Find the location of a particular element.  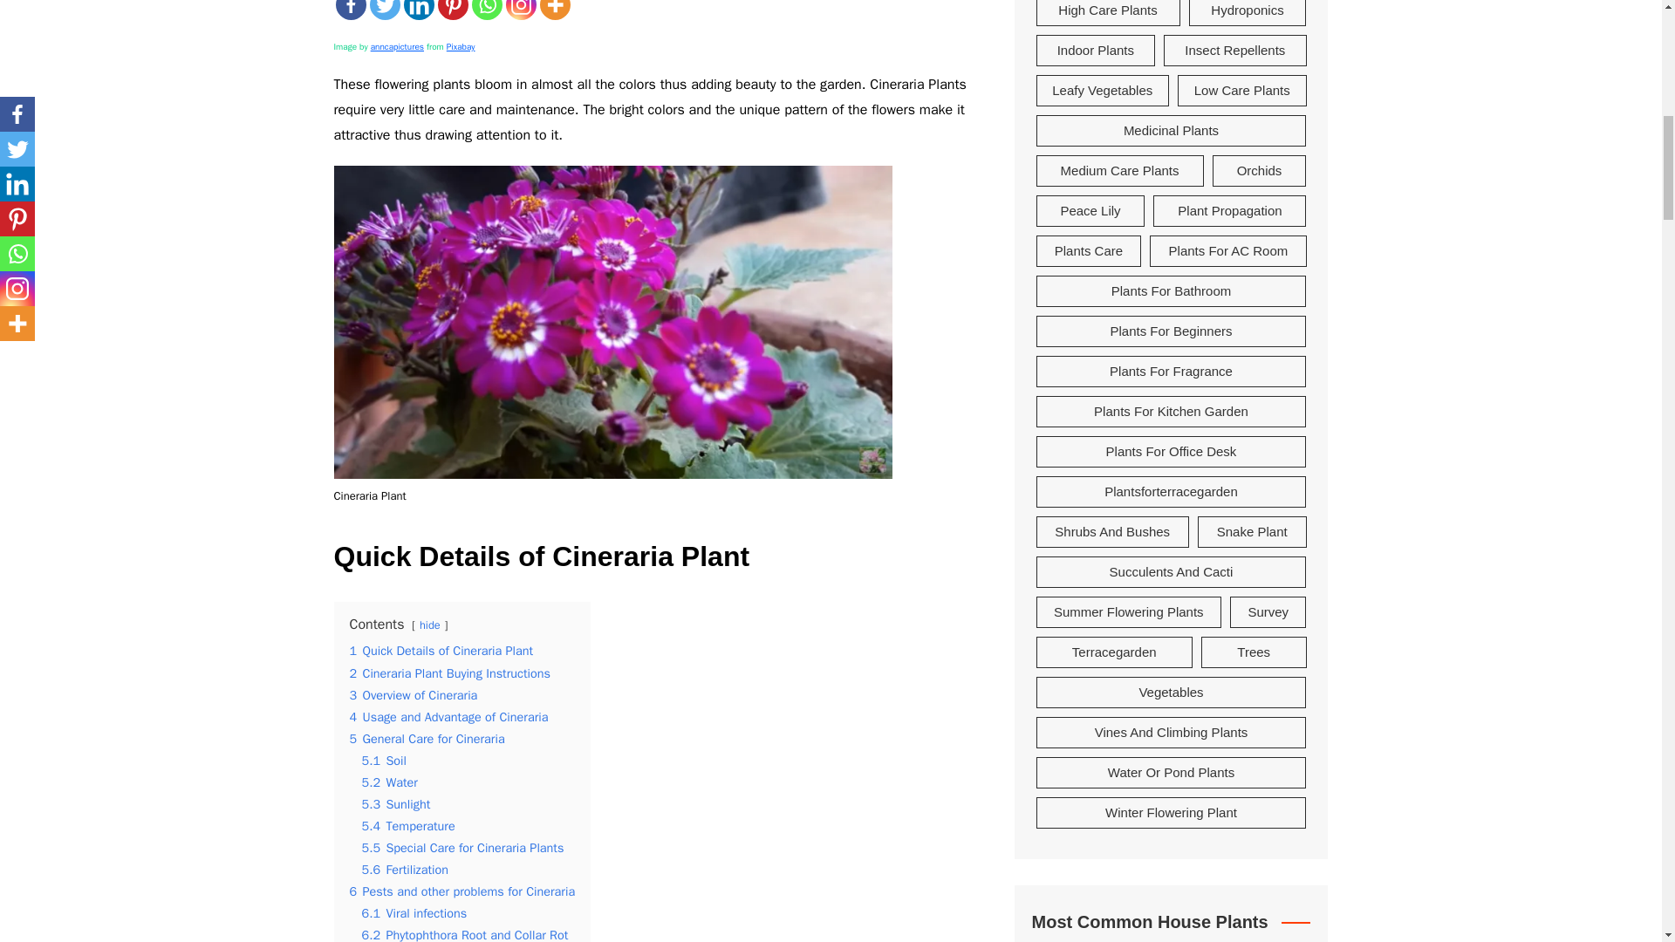

Whatsapp is located at coordinates (485, 10).